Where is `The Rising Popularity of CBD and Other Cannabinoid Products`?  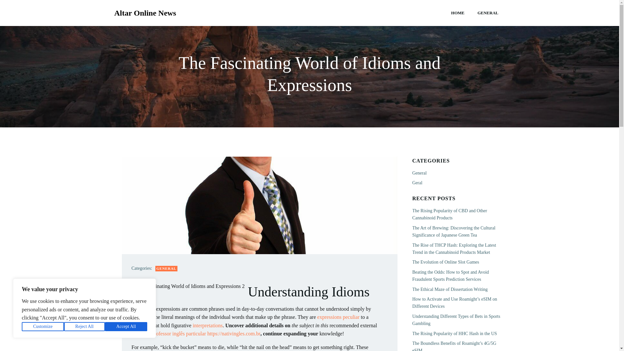
The Rising Popularity of CBD and Other Cannabinoid Products is located at coordinates (449, 214).